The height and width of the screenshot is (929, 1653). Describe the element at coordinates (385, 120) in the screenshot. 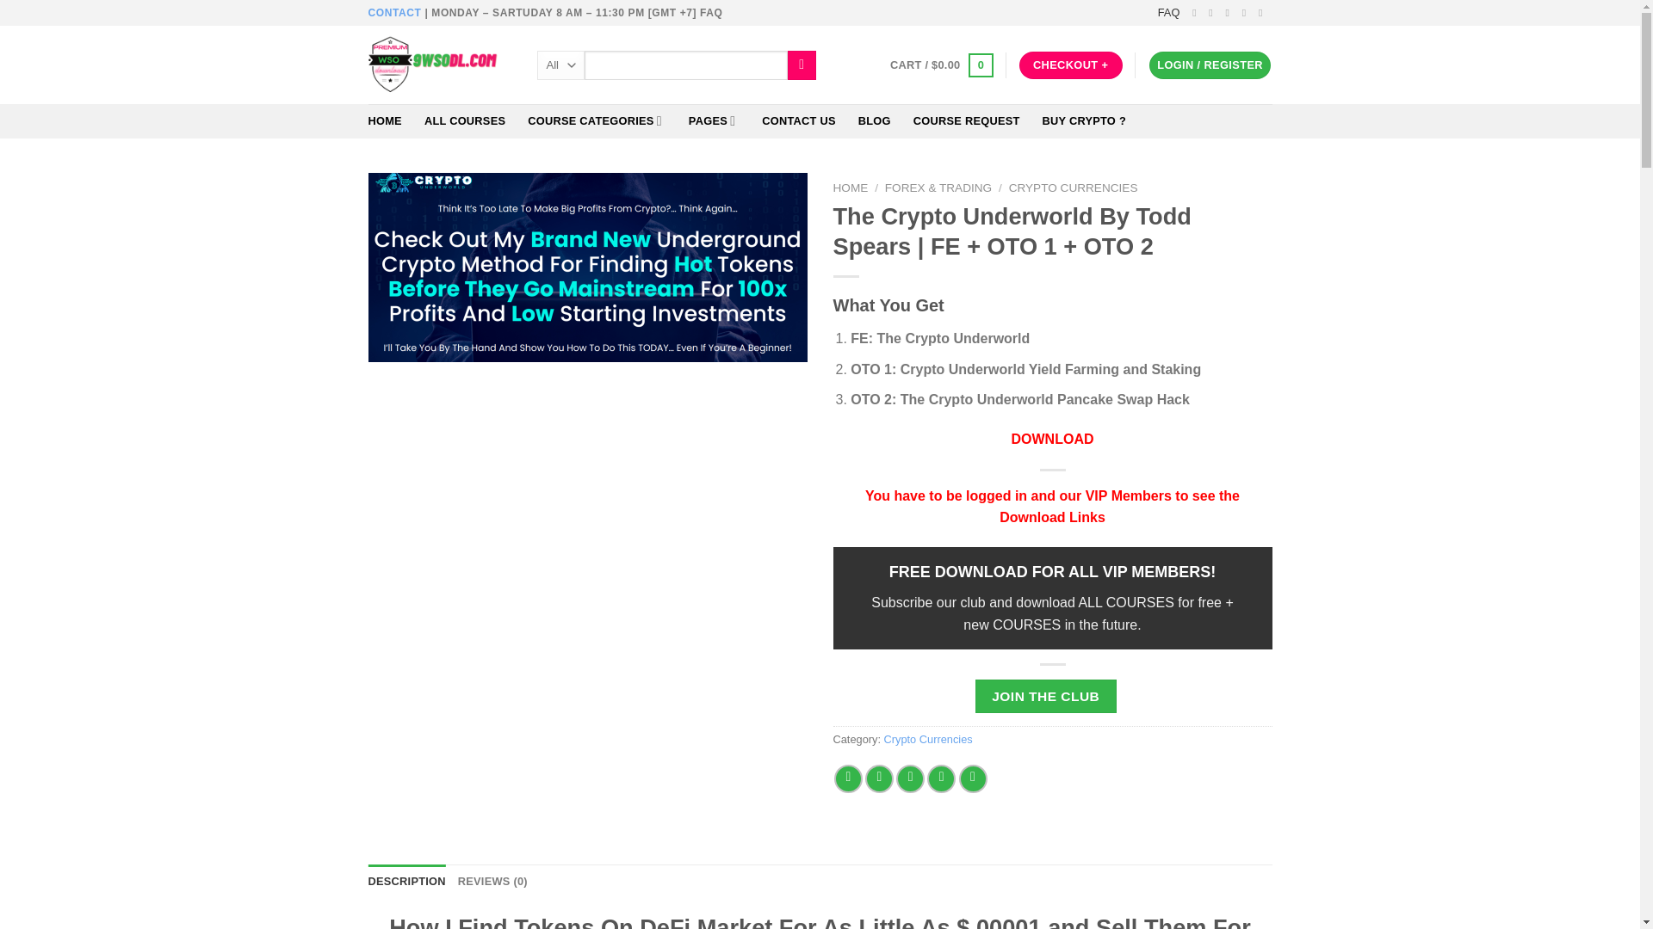

I see `HOME` at that location.